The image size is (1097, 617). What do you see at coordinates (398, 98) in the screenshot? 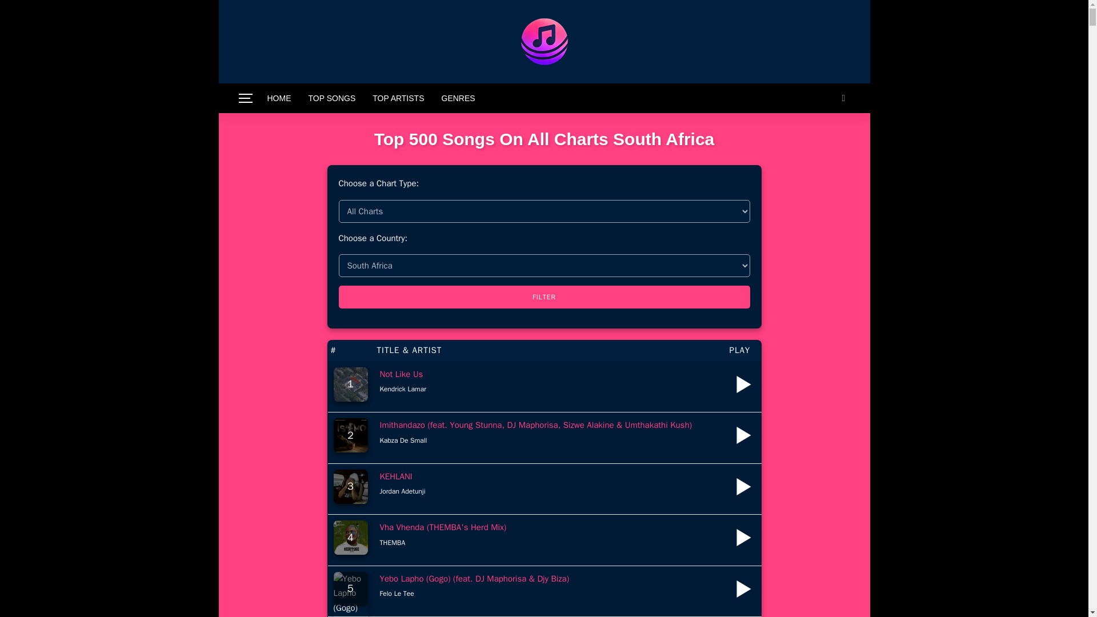
I see `TOP ARTISTS` at bounding box center [398, 98].